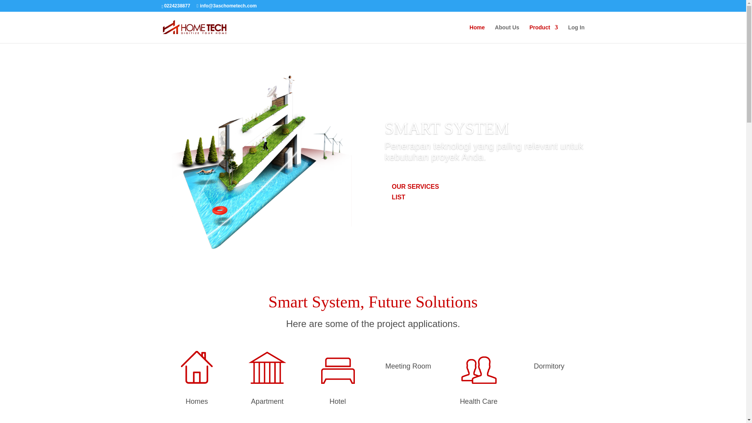 This screenshot has height=423, width=752. Describe the element at coordinates (226, 6) in the screenshot. I see `info@3aschometech.com` at that location.